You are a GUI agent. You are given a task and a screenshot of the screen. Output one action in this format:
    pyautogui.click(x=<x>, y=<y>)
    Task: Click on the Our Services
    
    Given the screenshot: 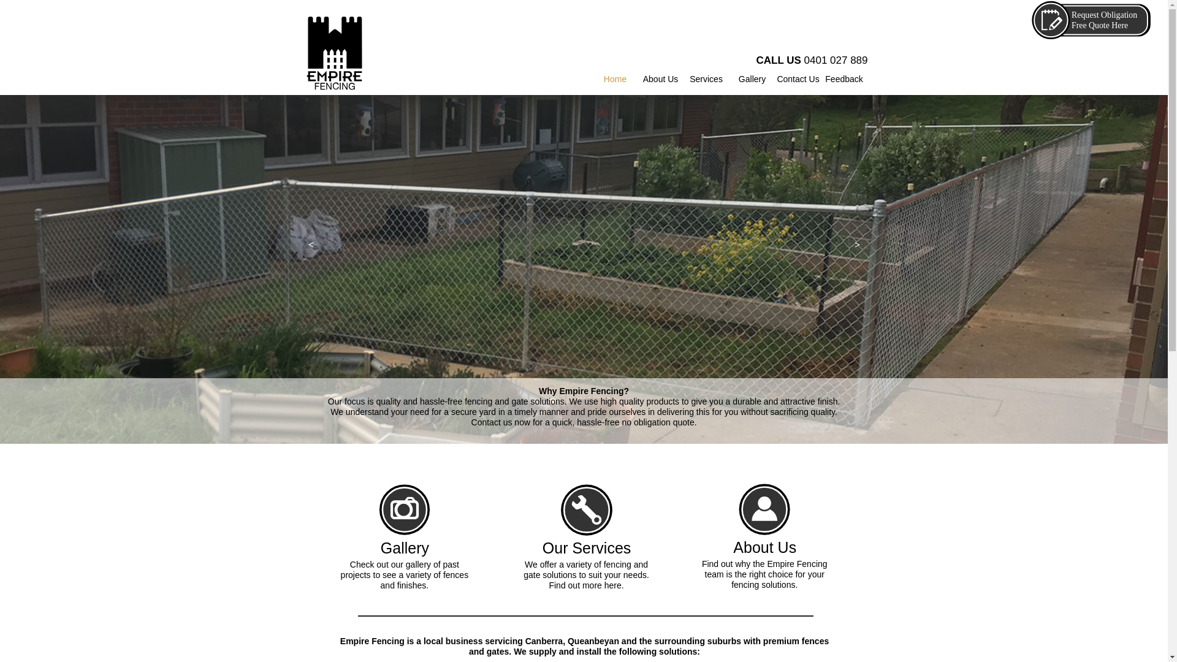 What is the action you would take?
    pyautogui.click(x=587, y=549)
    